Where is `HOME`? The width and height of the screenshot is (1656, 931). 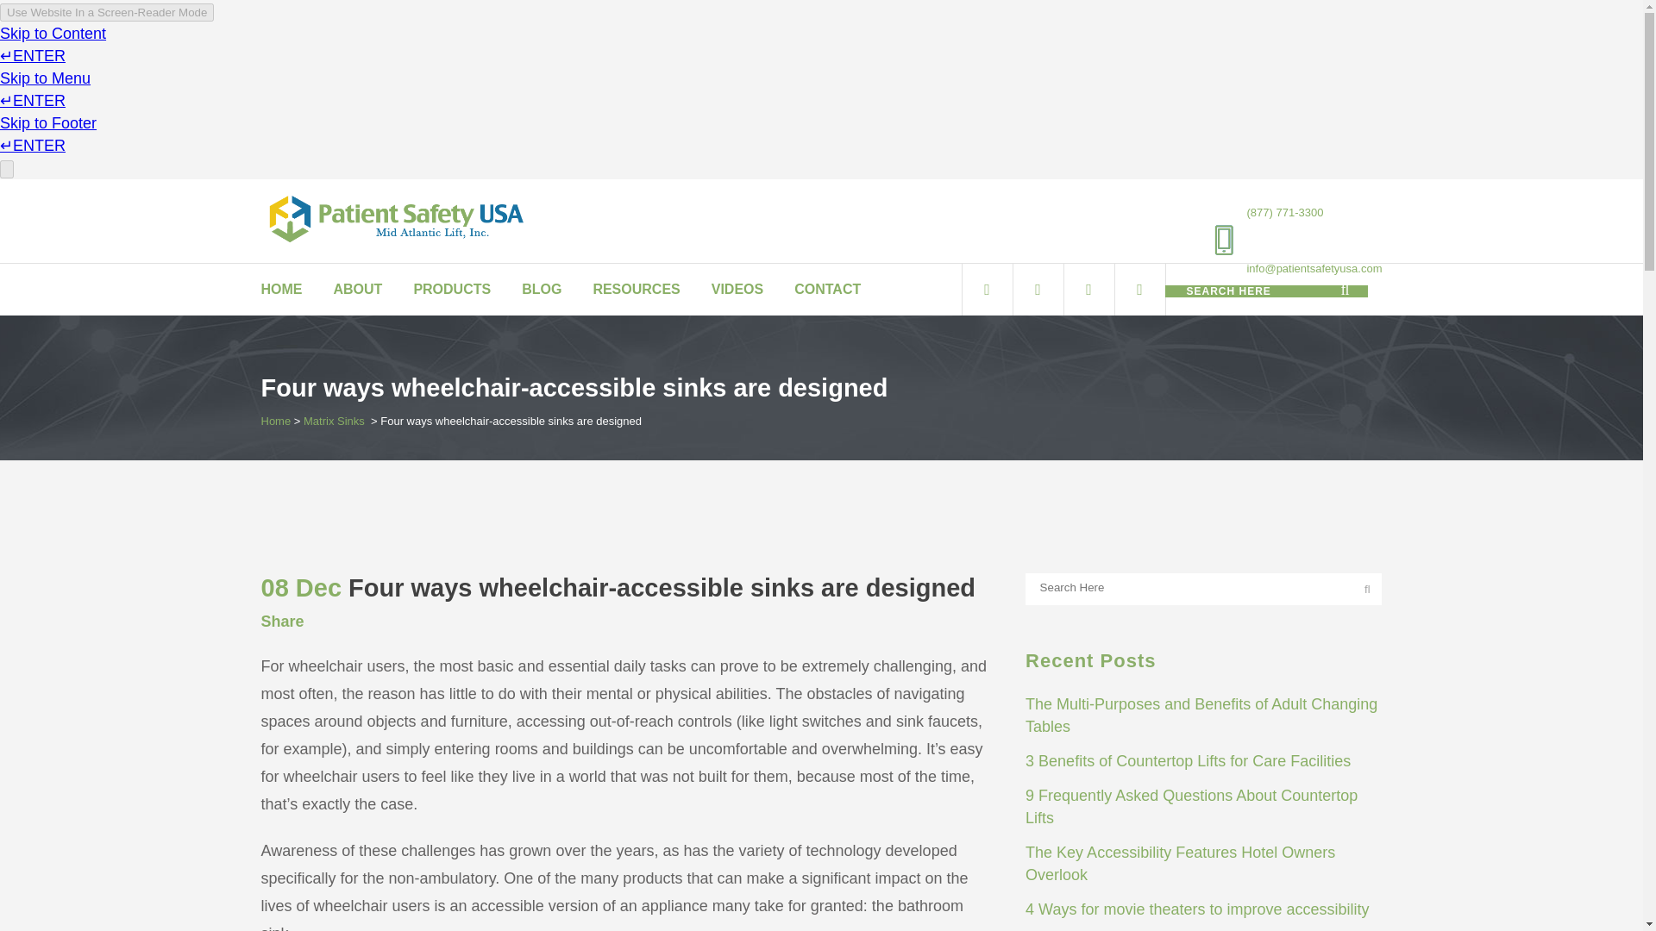
HOME is located at coordinates (288, 290).